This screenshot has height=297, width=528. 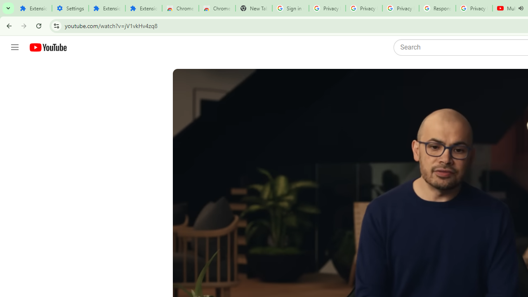 What do you see at coordinates (70, 8) in the screenshot?
I see `Settings` at bounding box center [70, 8].